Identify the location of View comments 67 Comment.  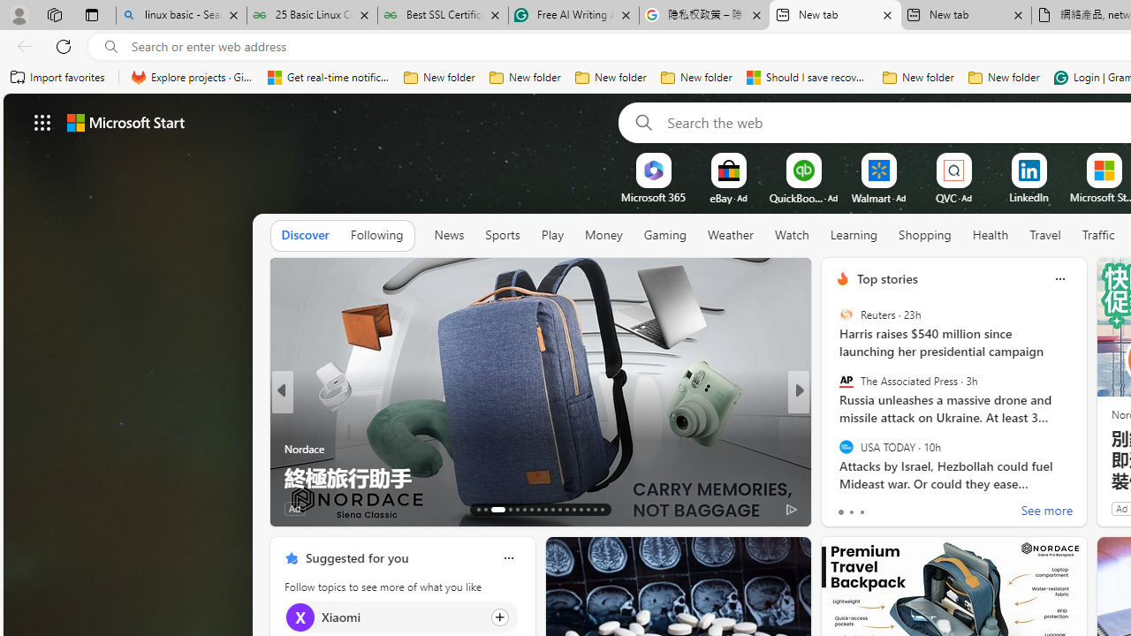
(930, 507).